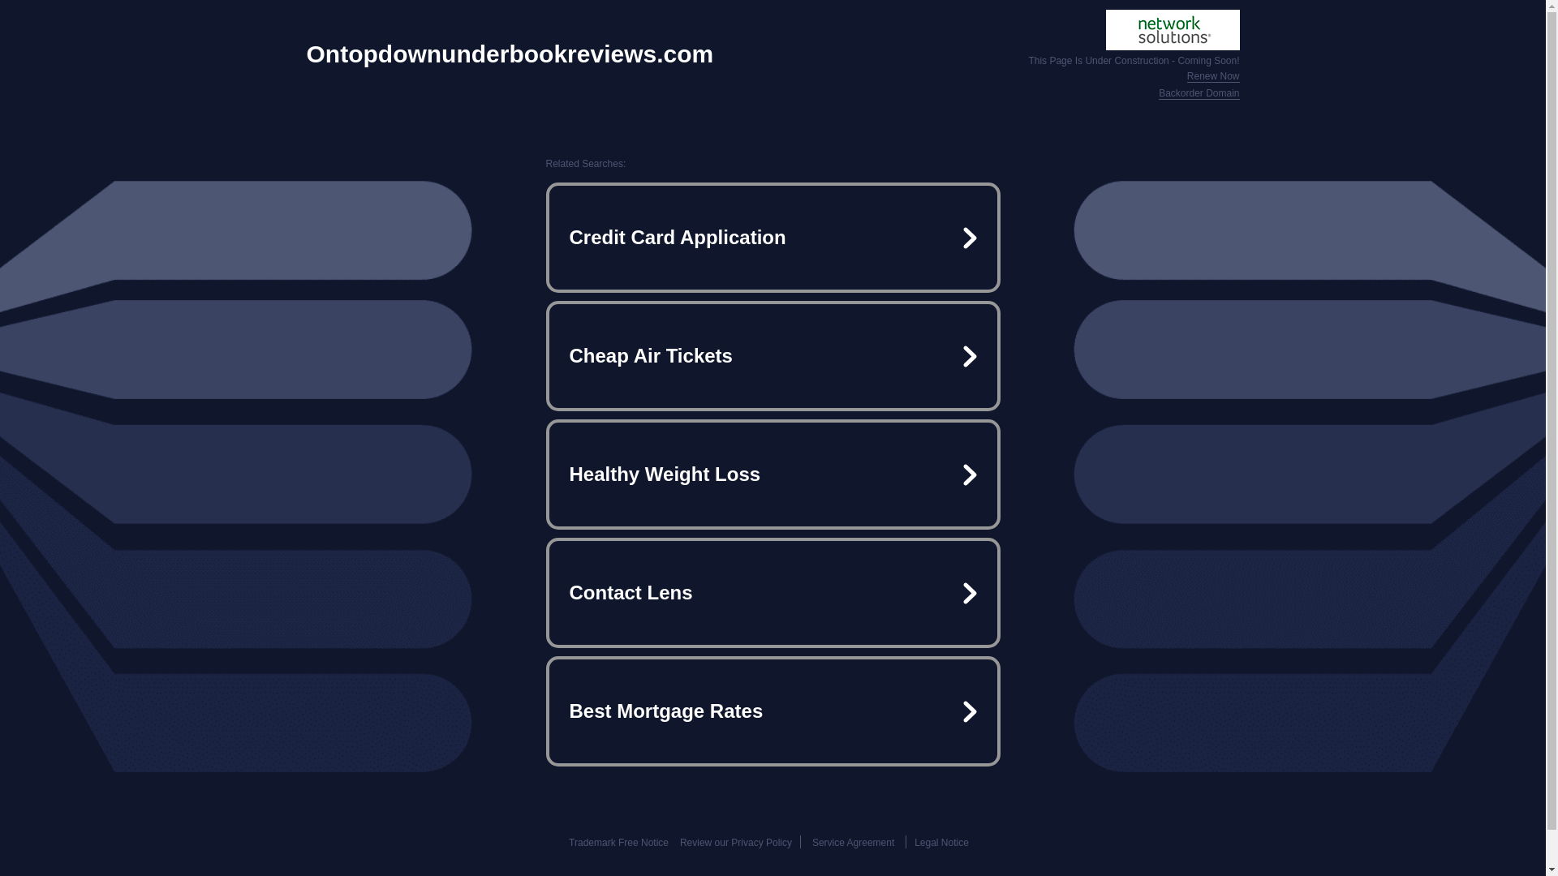 Image resolution: width=1558 pixels, height=876 pixels. Describe the element at coordinates (773, 592) in the screenshot. I see `Contact Lens` at that location.